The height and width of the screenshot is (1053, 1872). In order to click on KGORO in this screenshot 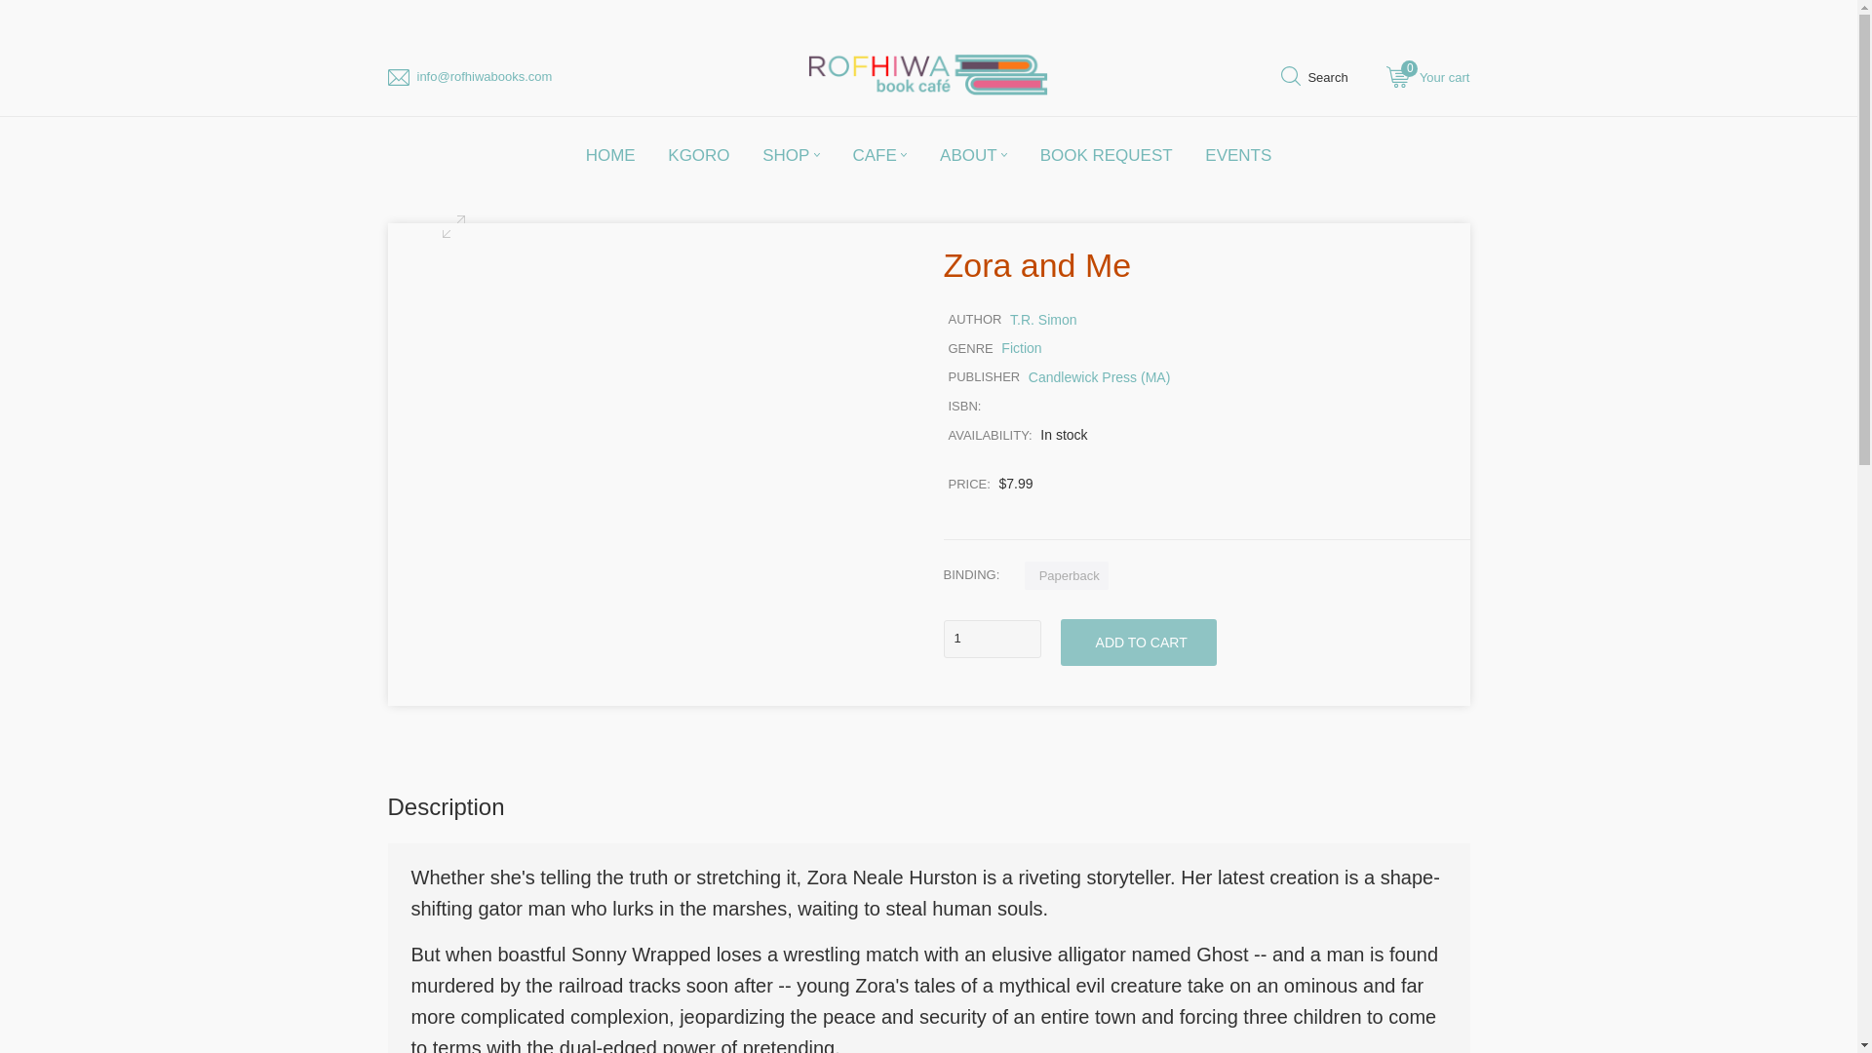, I will do `click(610, 154)`.